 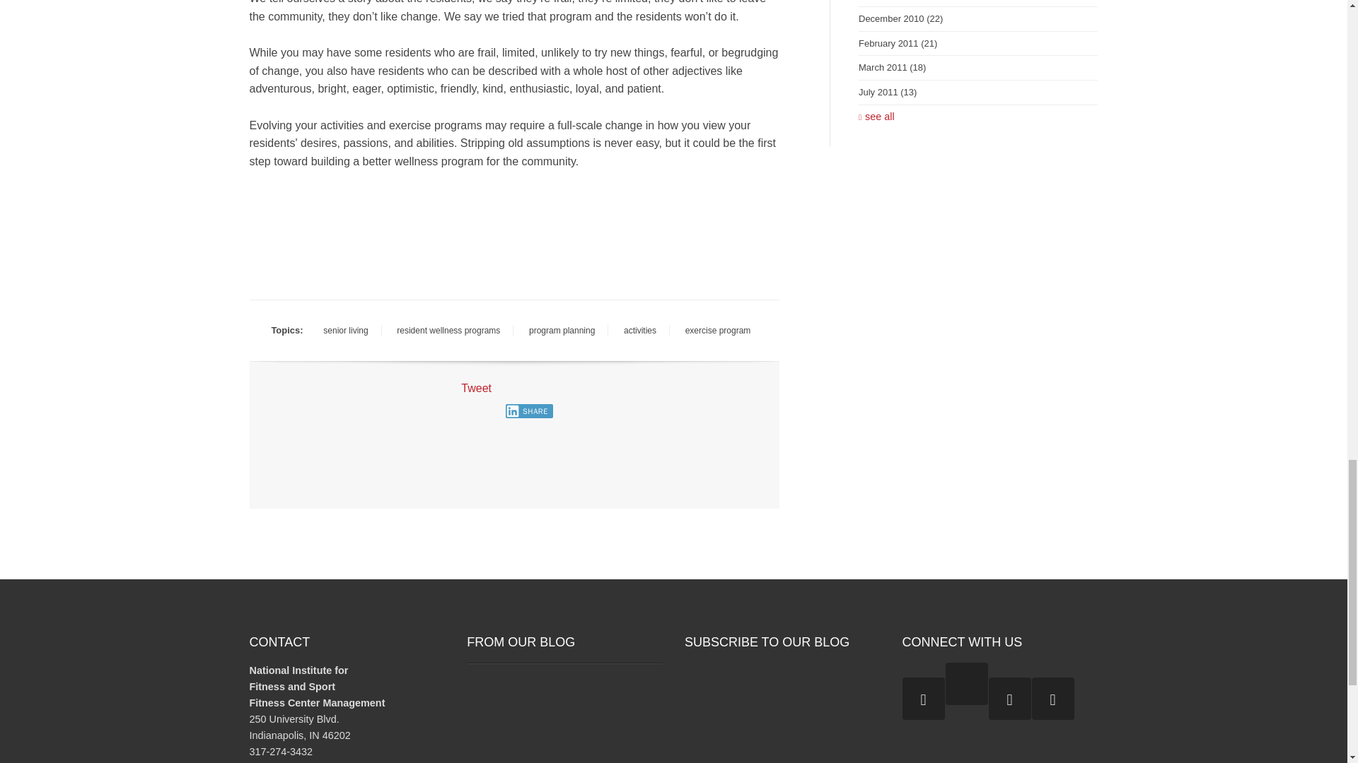 What do you see at coordinates (639, 330) in the screenshot?
I see `activities` at bounding box center [639, 330].